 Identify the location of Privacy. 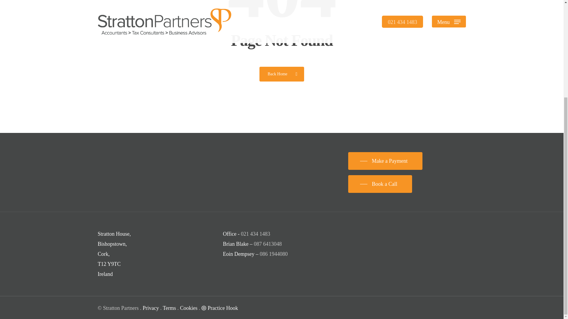
(151, 308).